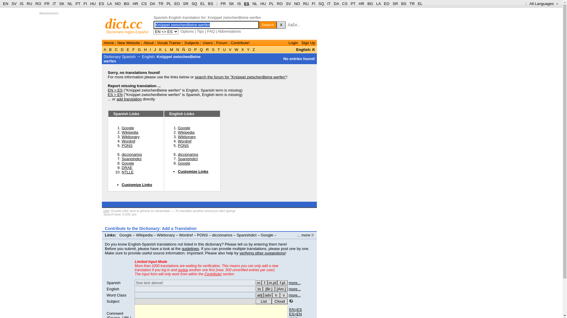 Image resolution: width=567 pixels, height=318 pixels. What do you see at coordinates (178, 49) in the screenshot?
I see `N` at bounding box center [178, 49].